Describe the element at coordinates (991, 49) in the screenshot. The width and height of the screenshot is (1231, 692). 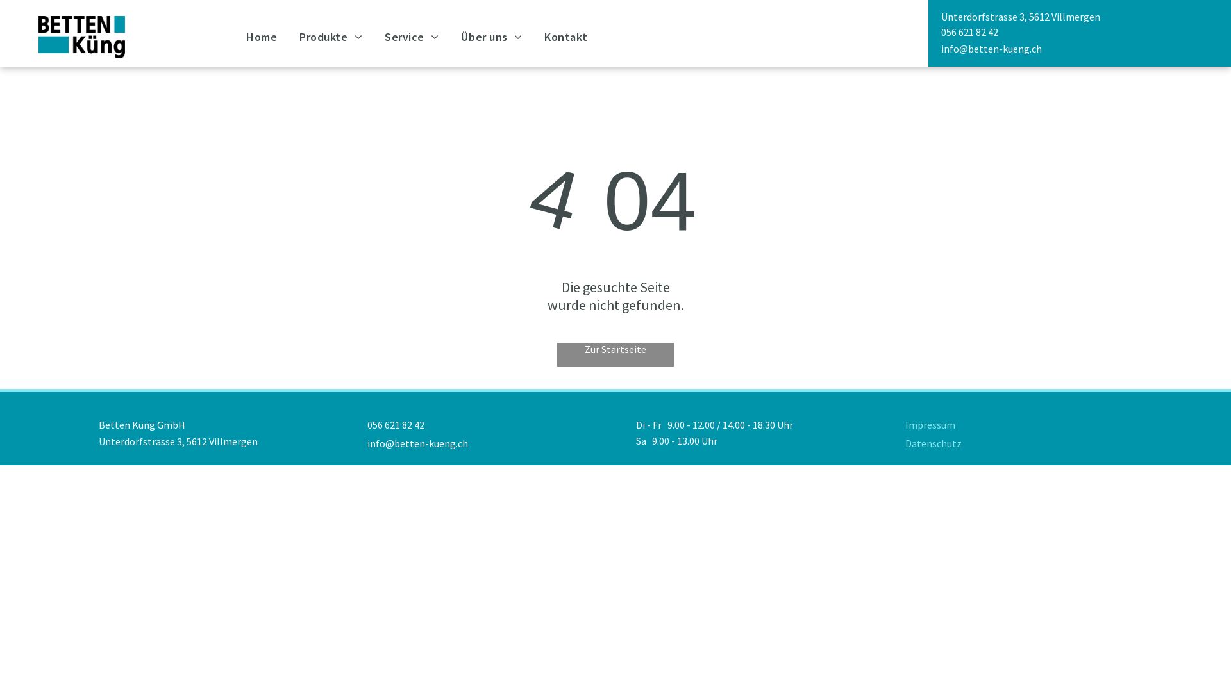
I see `info@betten-kueng.ch` at that location.